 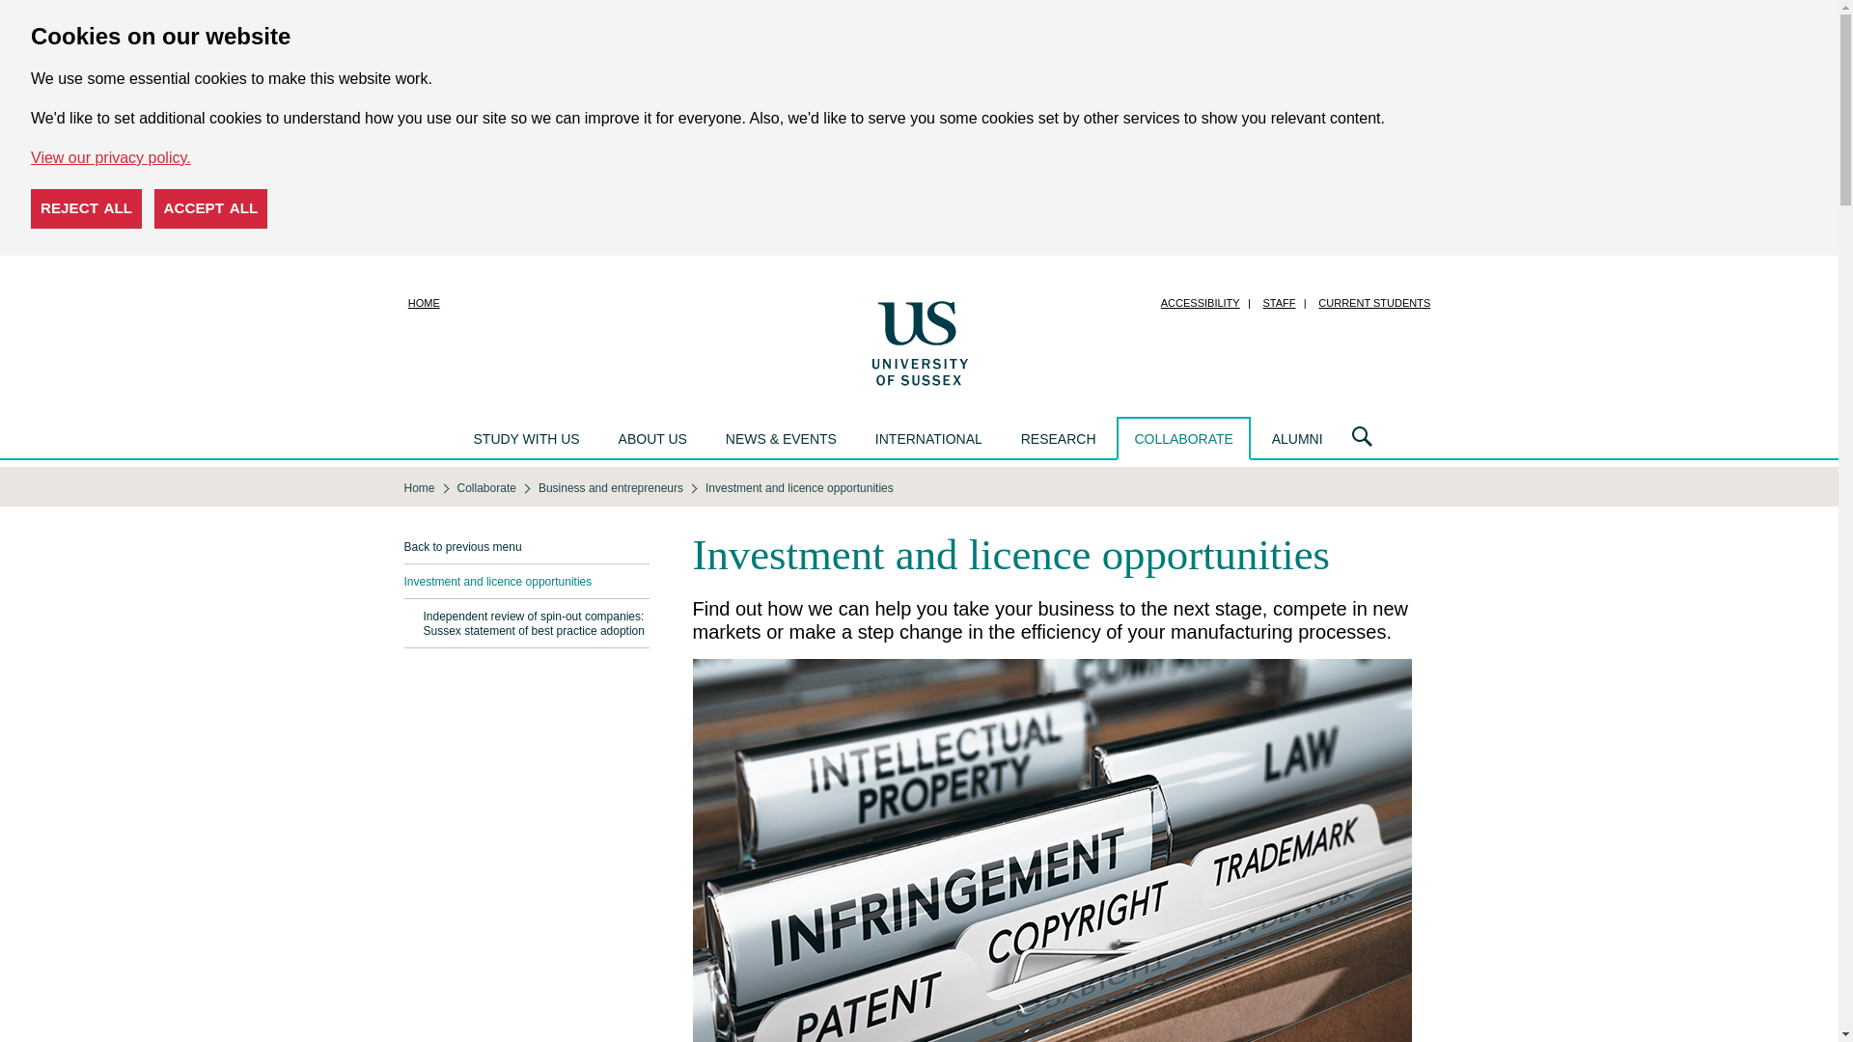 What do you see at coordinates (526, 440) in the screenshot?
I see `STUDY WITH US` at bounding box center [526, 440].